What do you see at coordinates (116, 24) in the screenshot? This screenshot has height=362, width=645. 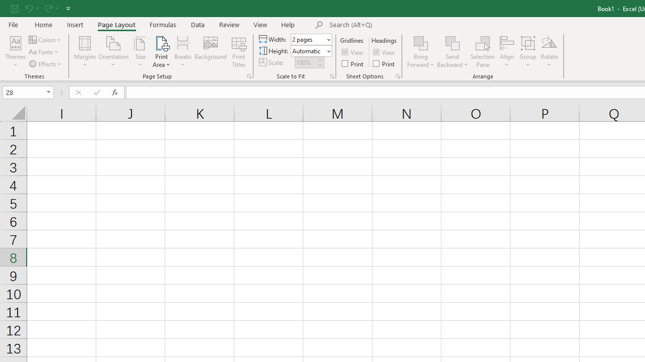 I see `Page Layout` at bounding box center [116, 24].